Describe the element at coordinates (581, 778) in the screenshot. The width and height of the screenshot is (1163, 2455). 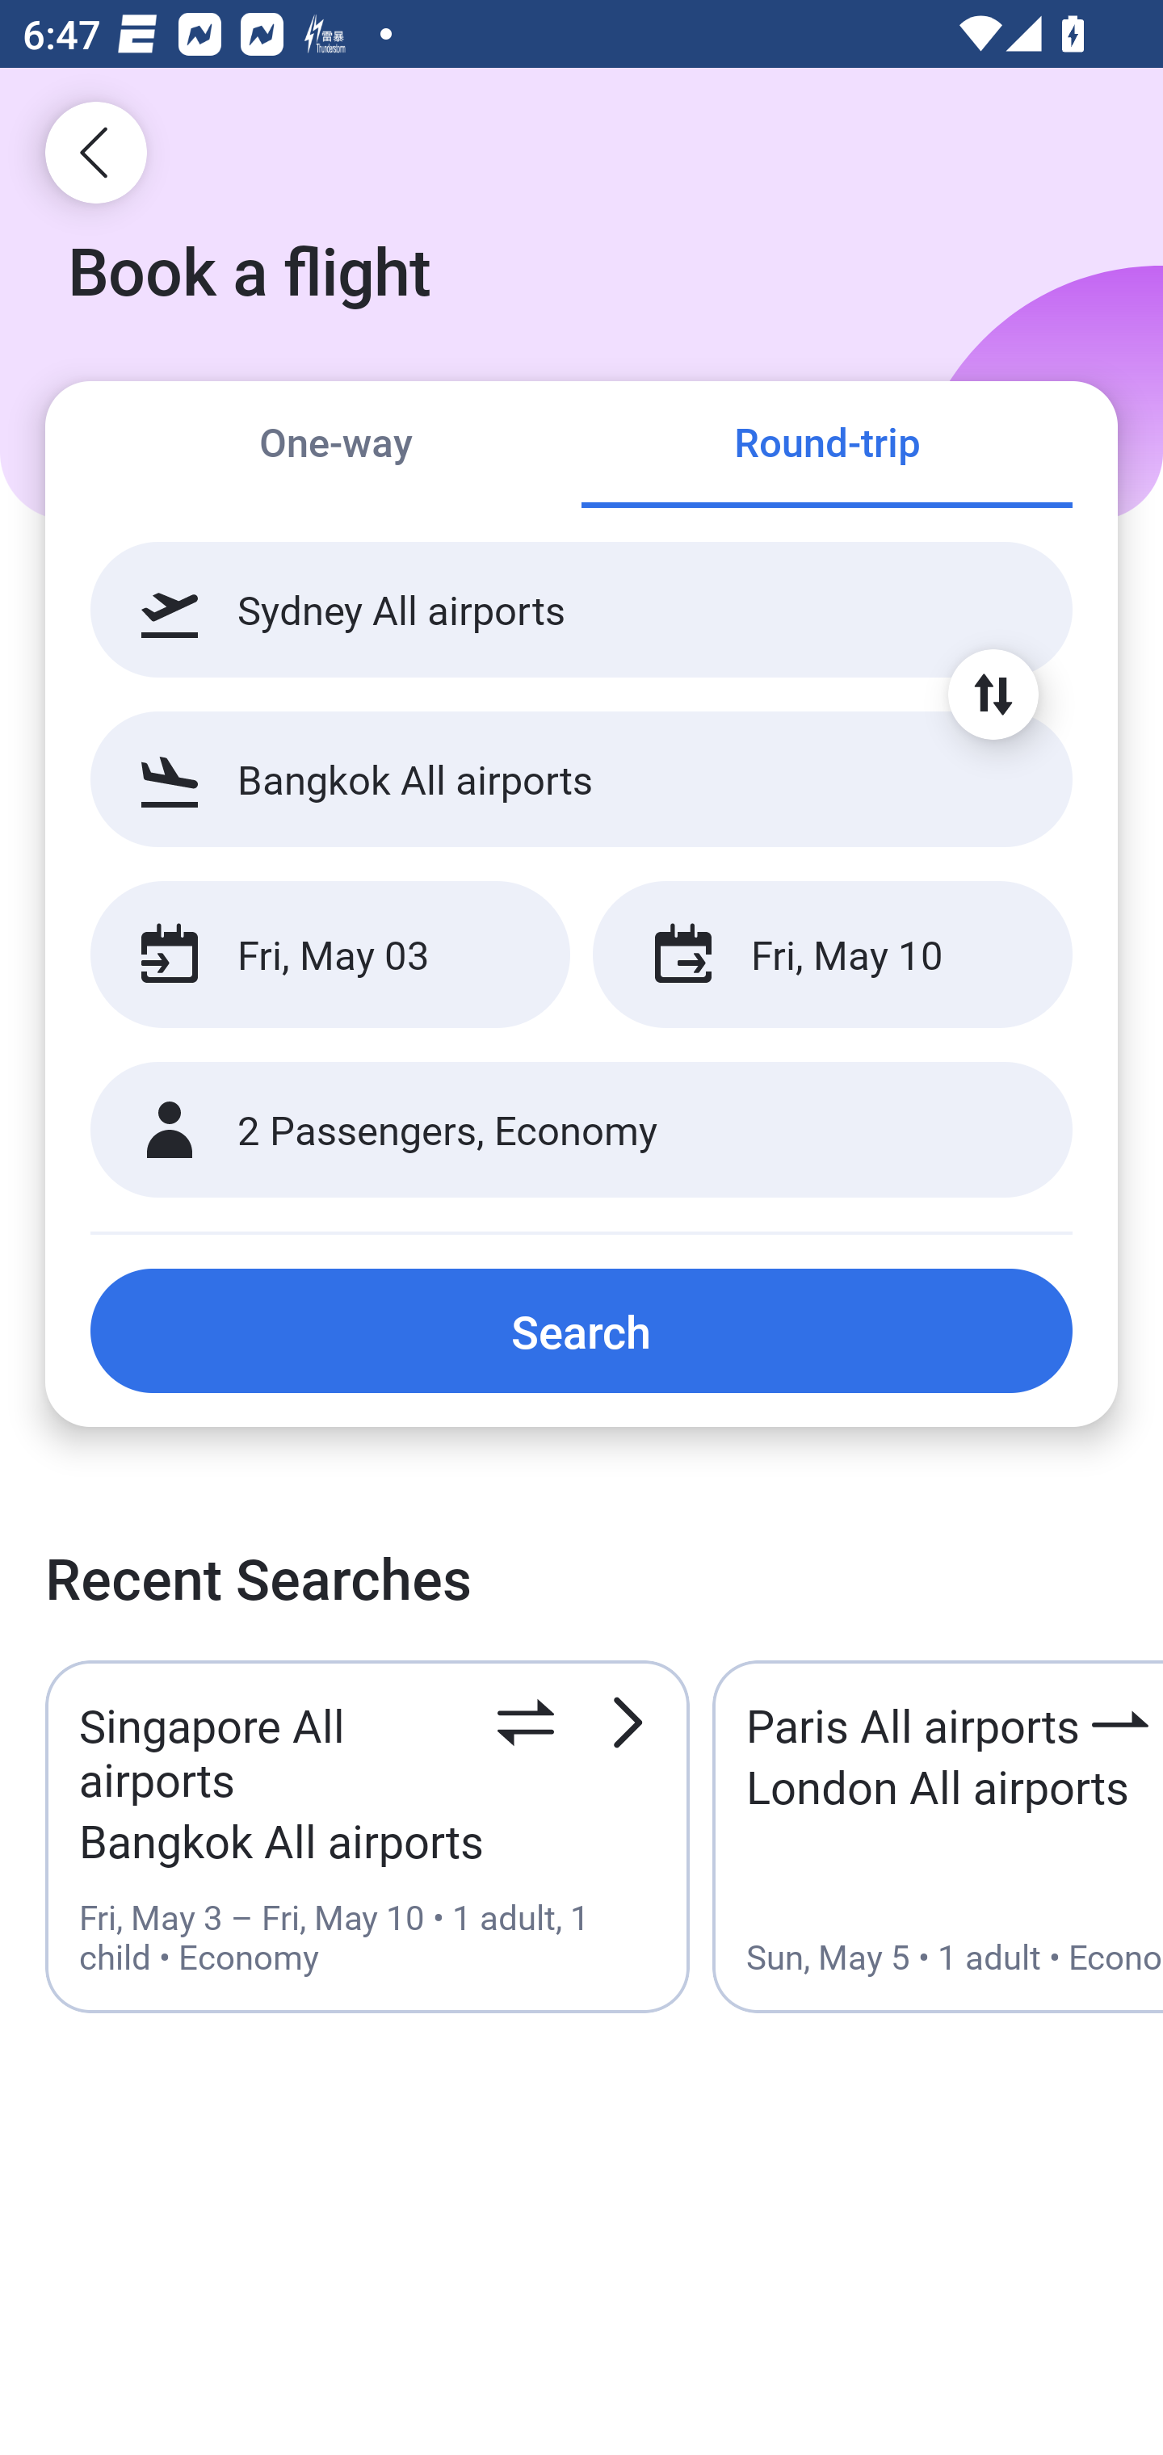
I see `Bangkok All airports` at that location.